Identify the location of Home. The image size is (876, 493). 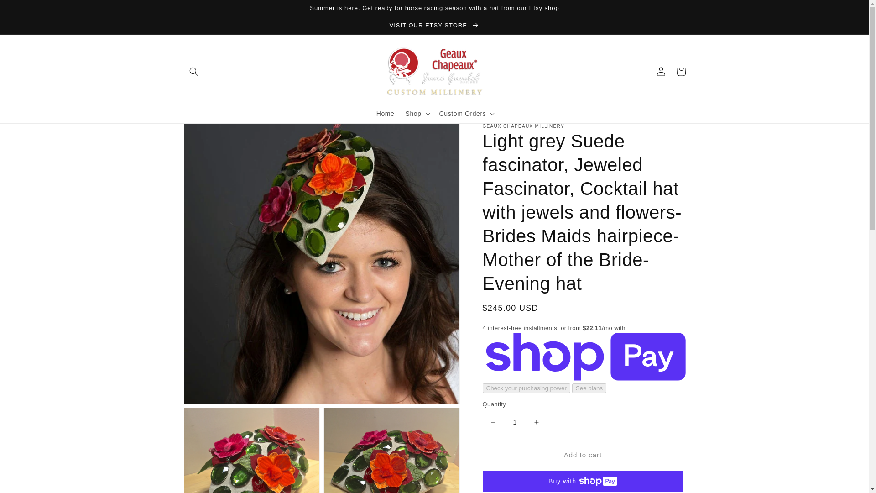
(385, 113).